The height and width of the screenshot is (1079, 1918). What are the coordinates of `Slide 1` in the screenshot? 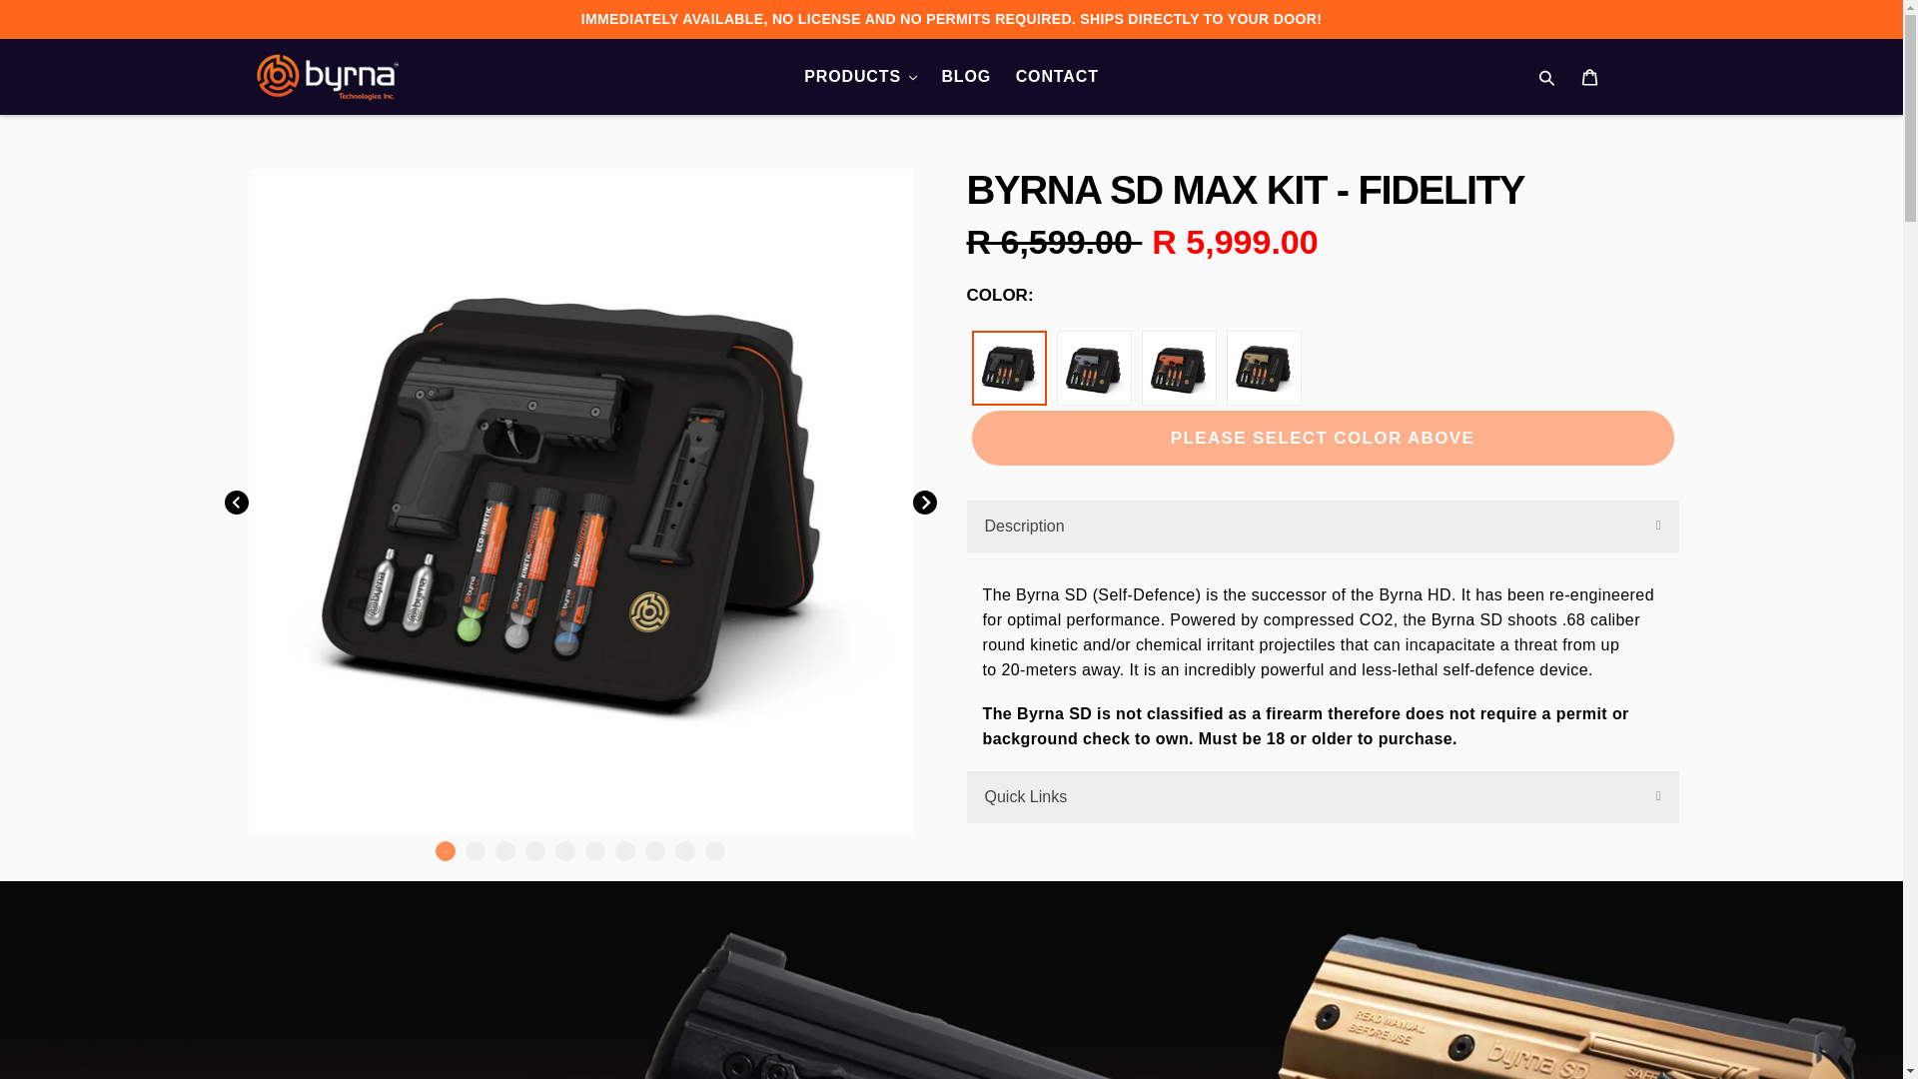 It's located at (446, 851).